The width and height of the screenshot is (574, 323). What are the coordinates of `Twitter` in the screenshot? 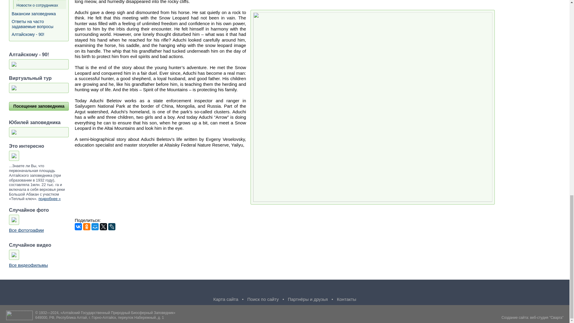 It's located at (103, 227).